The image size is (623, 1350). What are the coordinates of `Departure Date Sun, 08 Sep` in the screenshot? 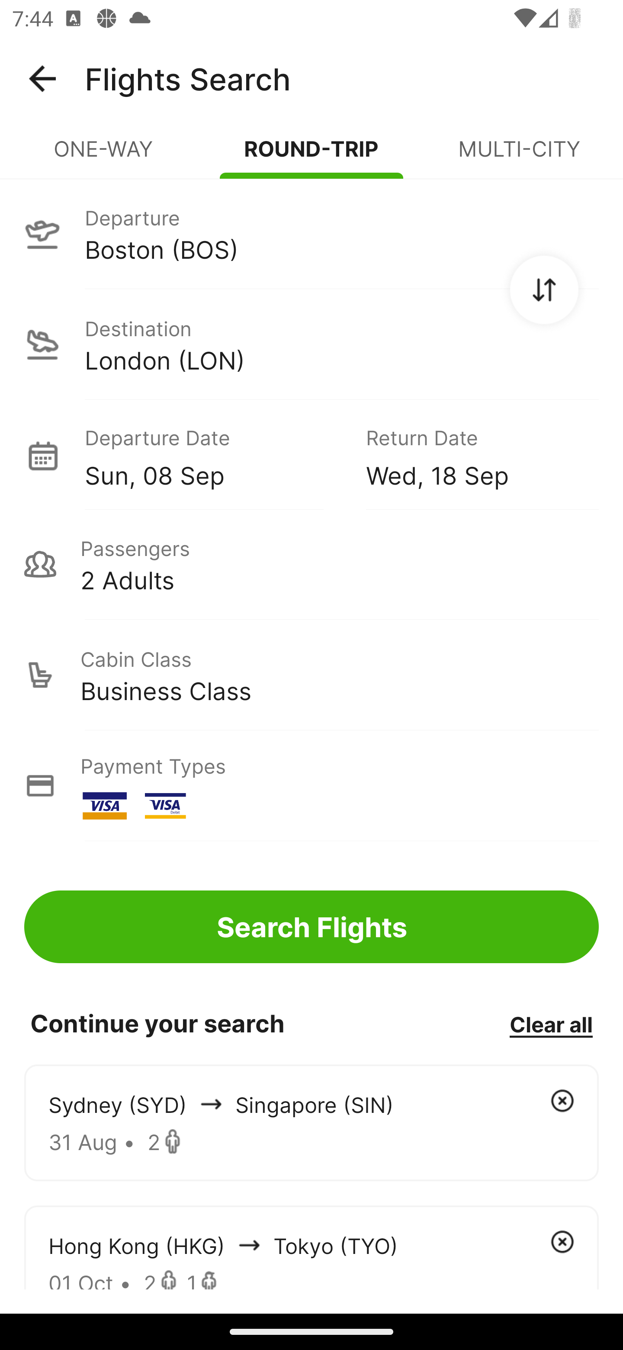 It's located at (213, 455).